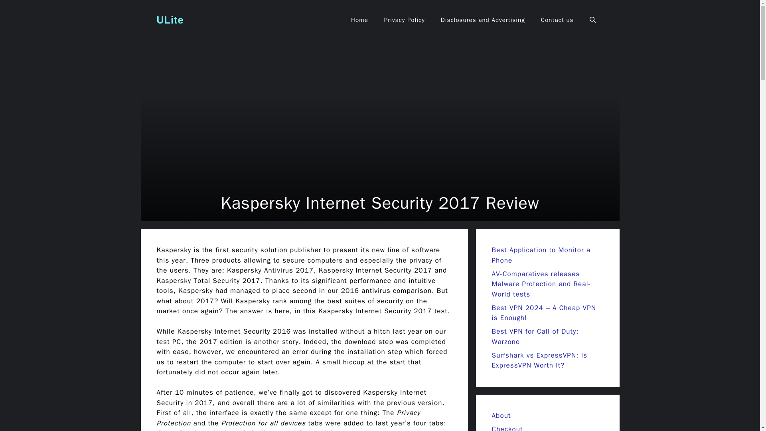 This screenshot has width=766, height=431. Describe the element at coordinates (501, 415) in the screenshot. I see `About` at that location.